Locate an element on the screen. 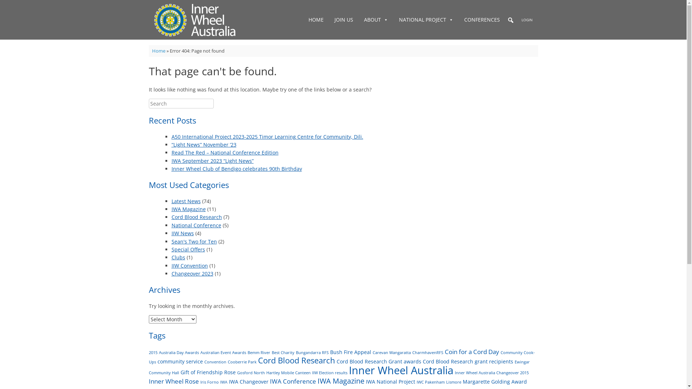  Cord Blood Research is located at coordinates (297, 360).